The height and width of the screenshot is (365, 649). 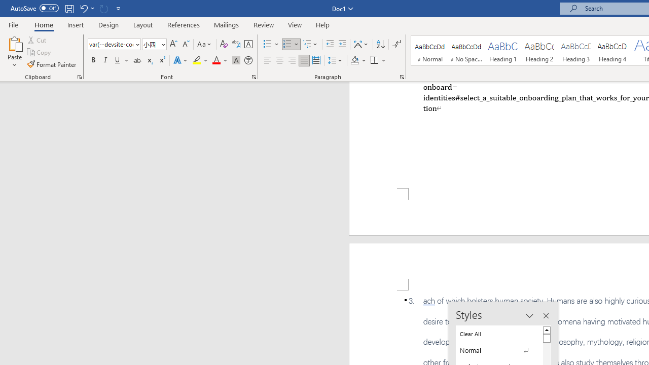 What do you see at coordinates (499, 350) in the screenshot?
I see `Normal` at bounding box center [499, 350].